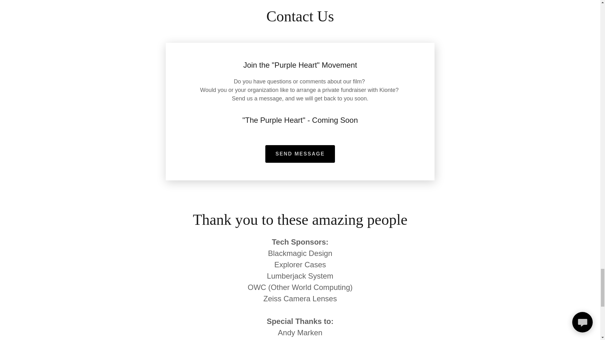  I want to click on SEND MESSAGE, so click(300, 154).